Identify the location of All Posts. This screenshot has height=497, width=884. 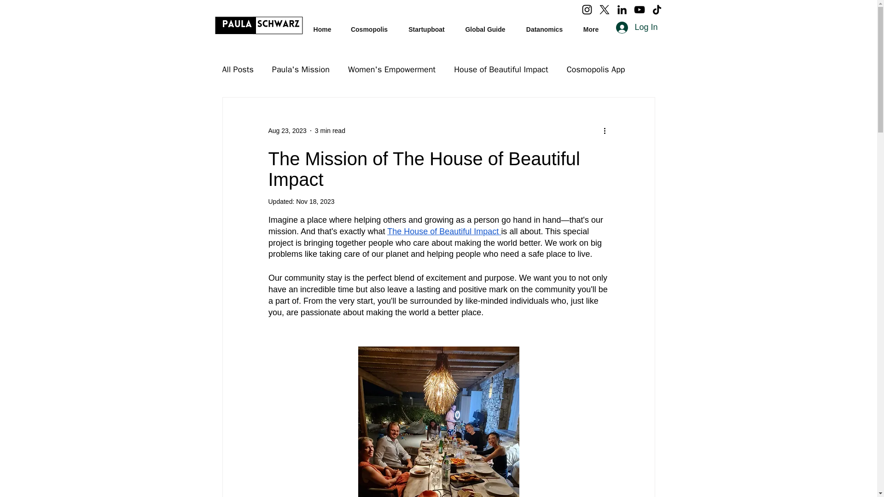
(237, 69).